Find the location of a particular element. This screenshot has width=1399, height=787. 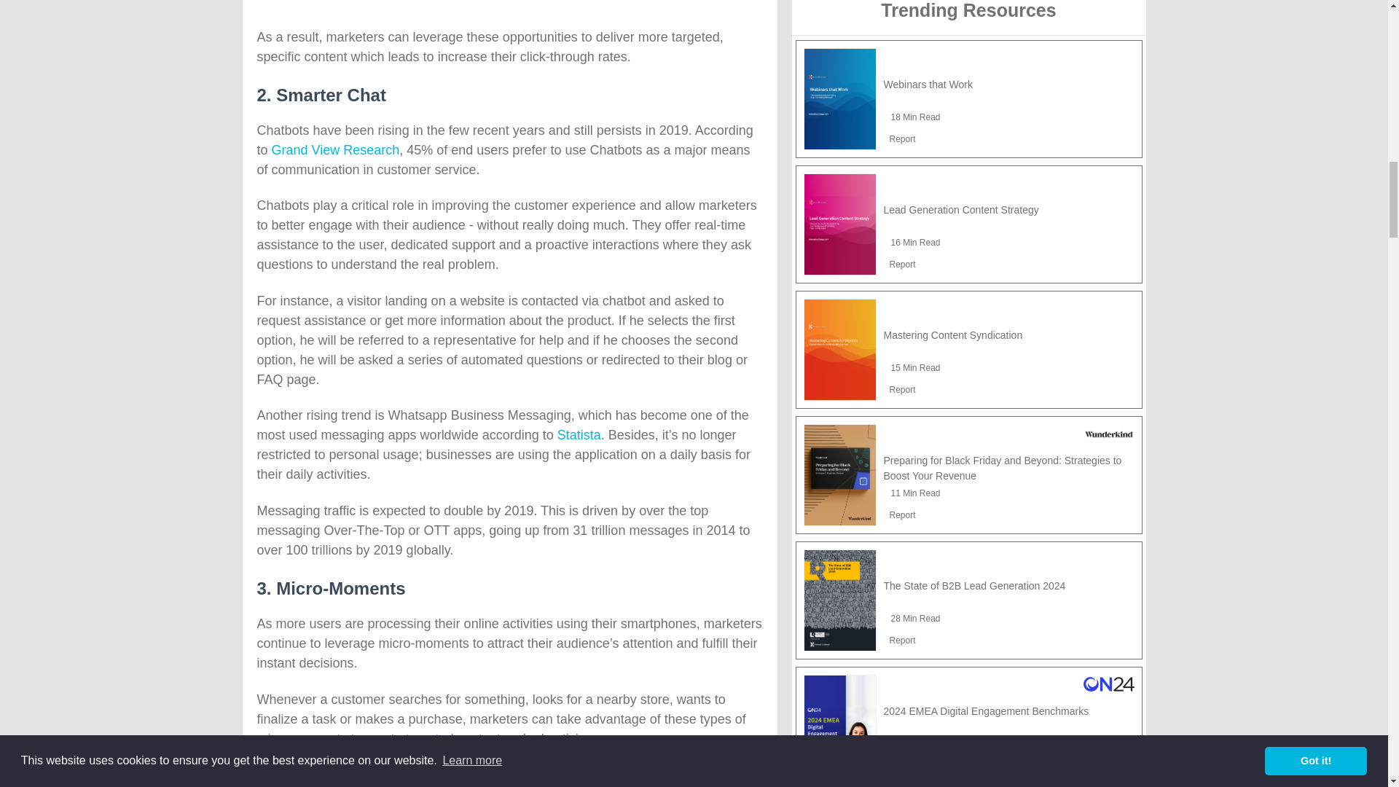

View Lead Generation Content Strategy is located at coordinates (960, 209).